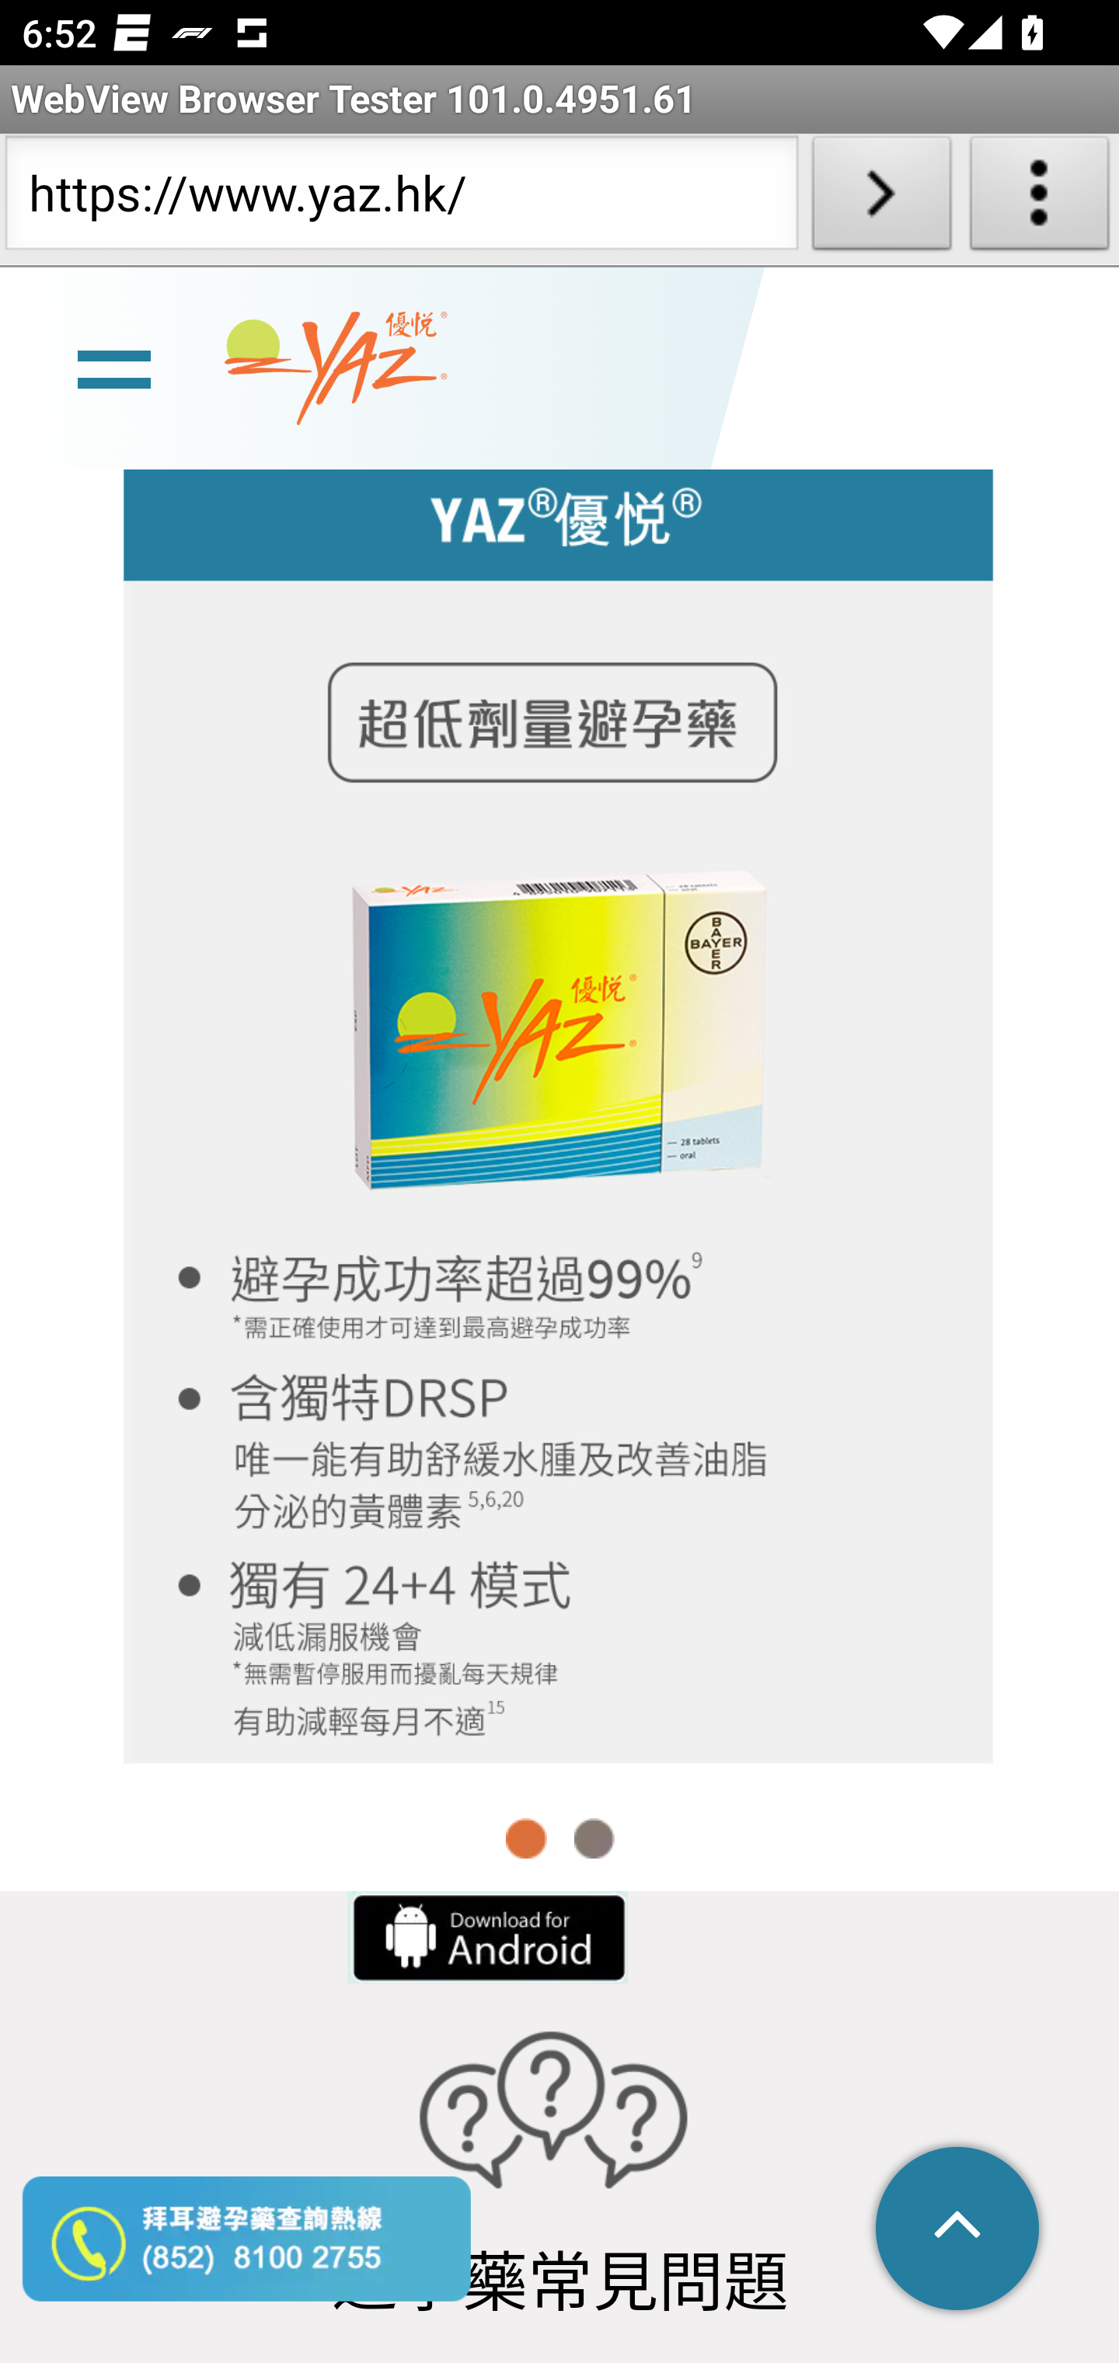 This screenshot has width=1119, height=2363. Describe the element at coordinates (486, 1937) in the screenshot. I see `details?id=com.bayer.ph` at that location.